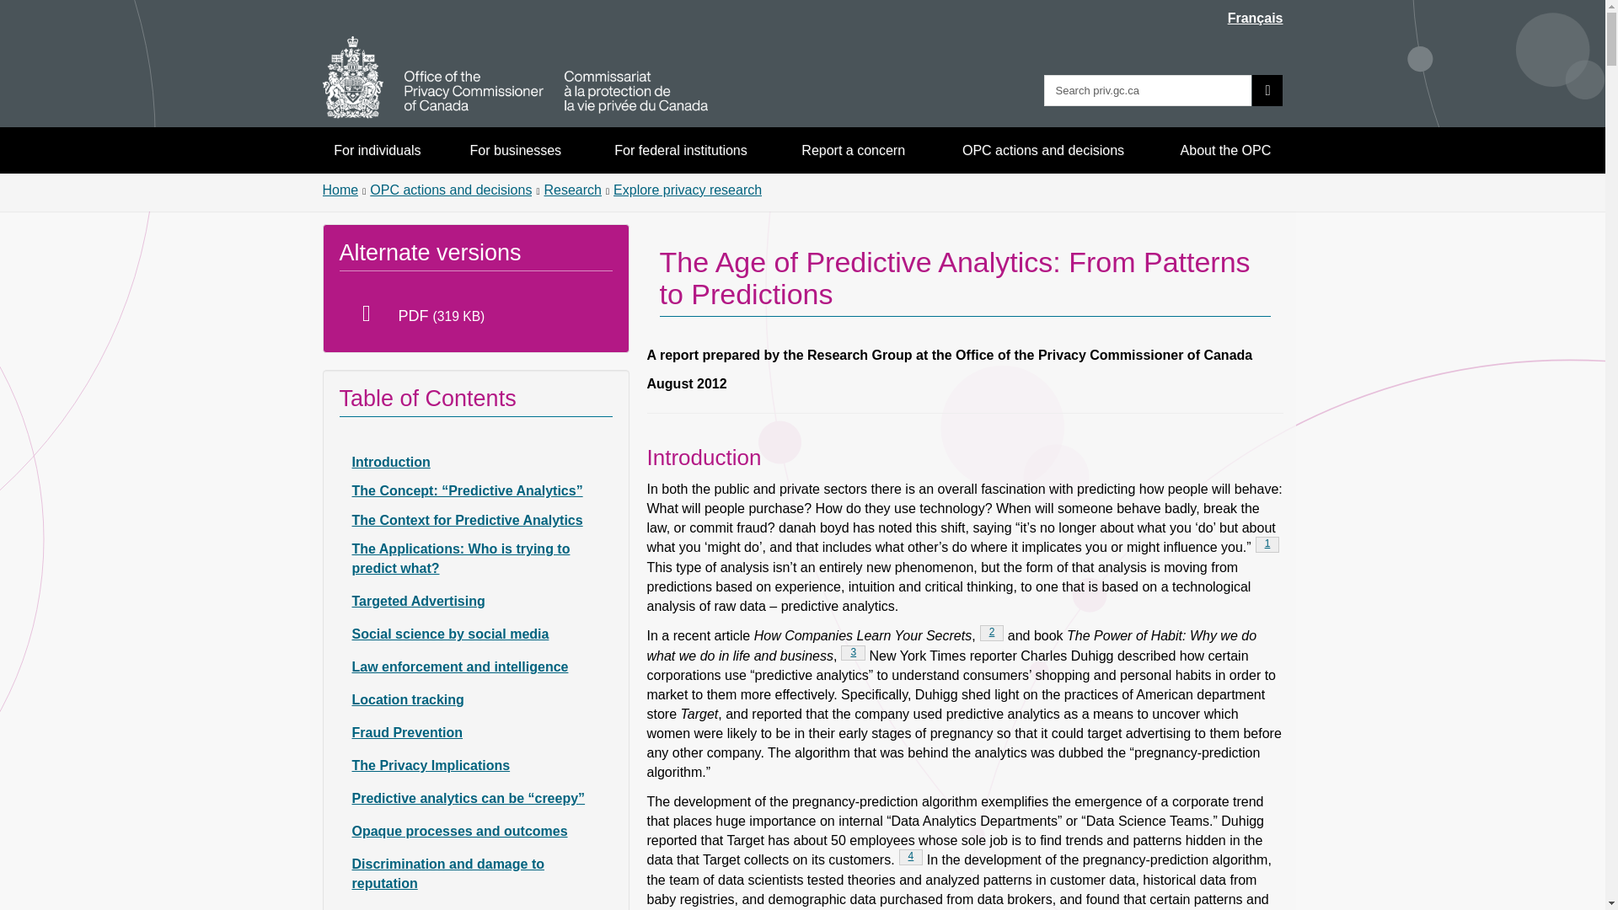 The image size is (1618, 910). Describe the element at coordinates (1043, 150) in the screenshot. I see `OPC actions and decisions` at that location.